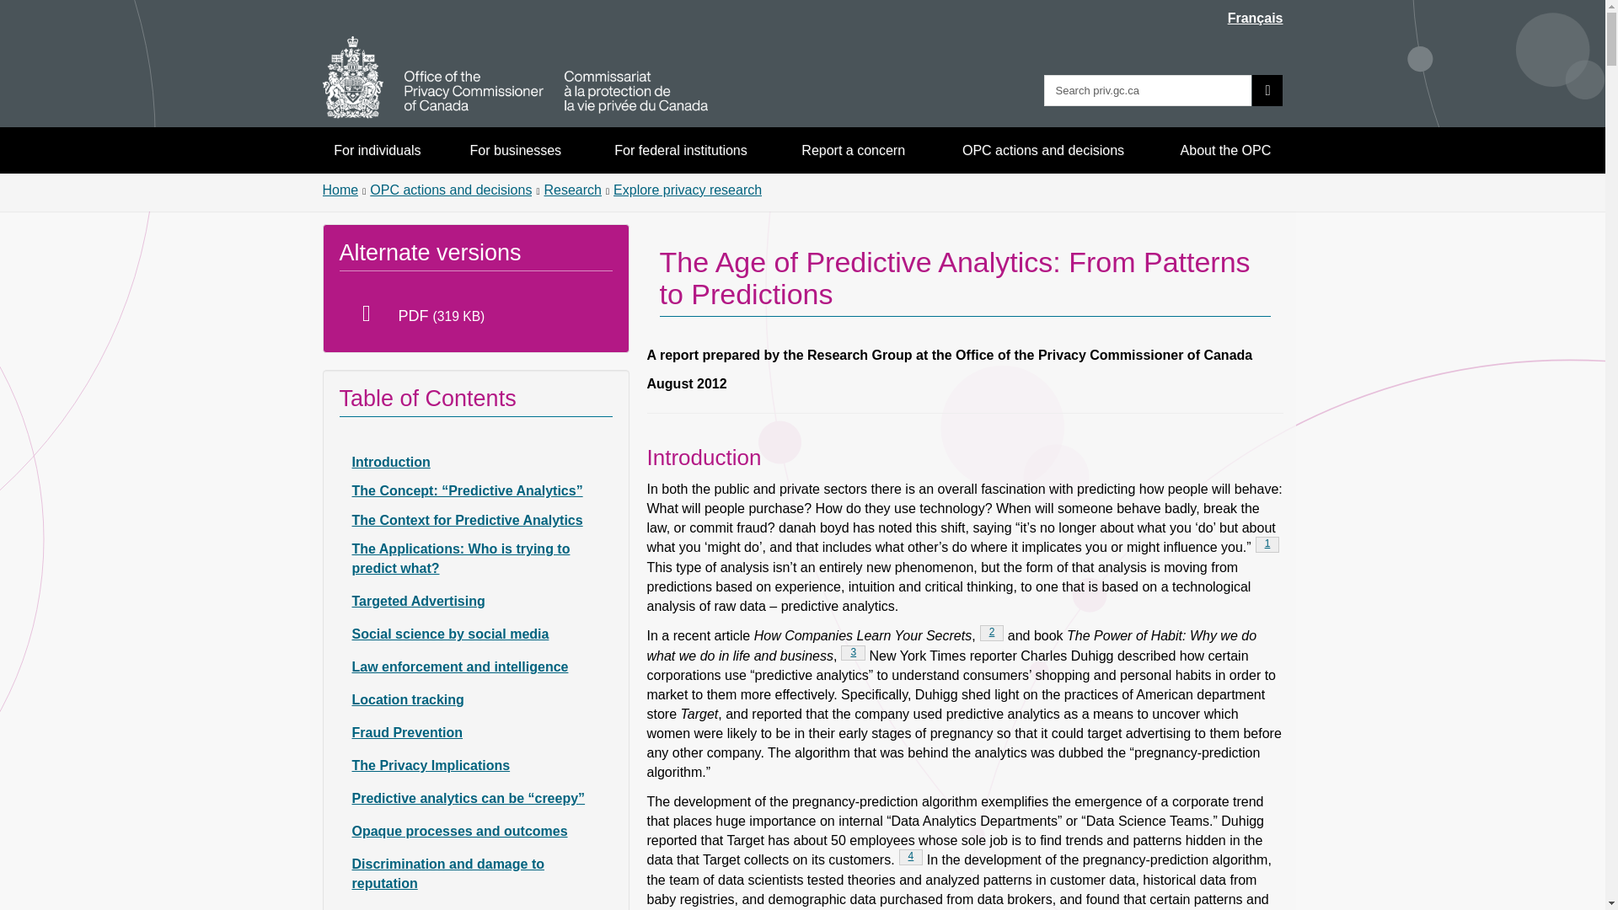 The image size is (1618, 910). Describe the element at coordinates (1043, 150) in the screenshot. I see `OPC actions and decisions` at that location.